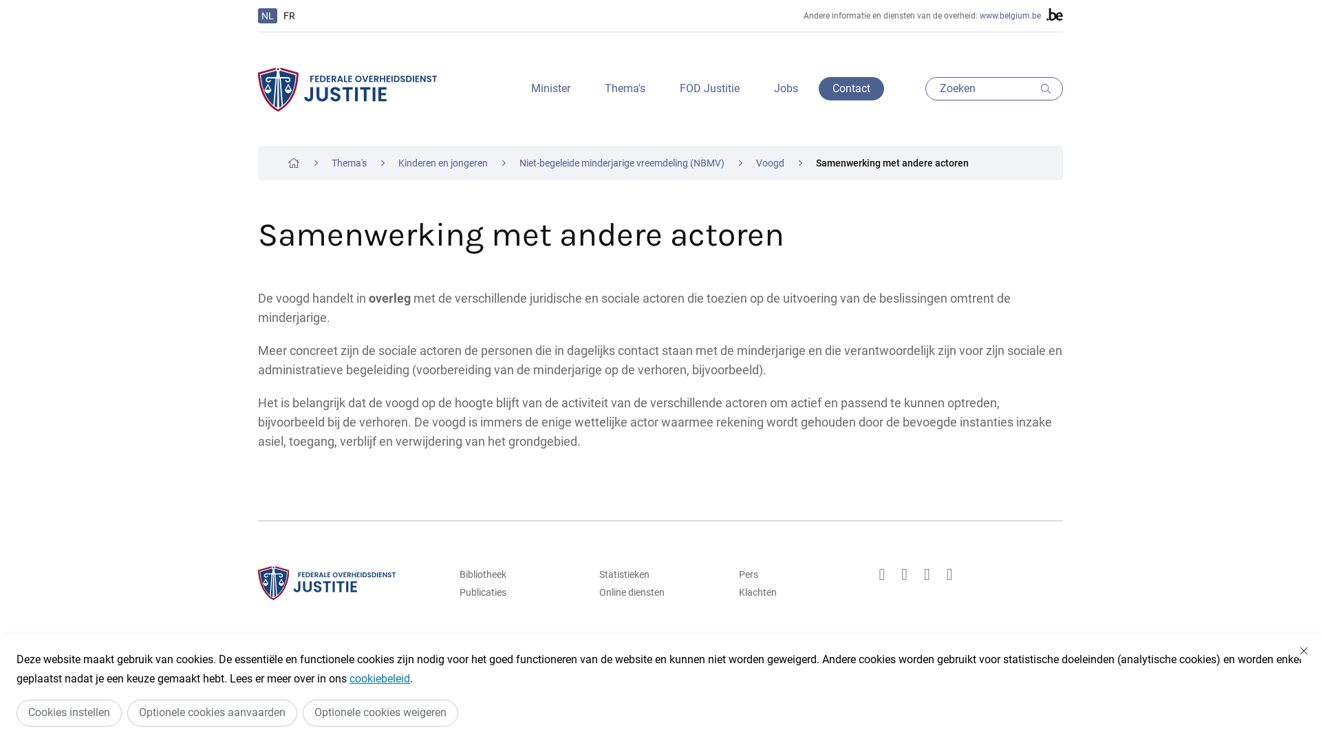 The width and height of the screenshot is (1321, 743). I want to click on Home, so click(294, 163).